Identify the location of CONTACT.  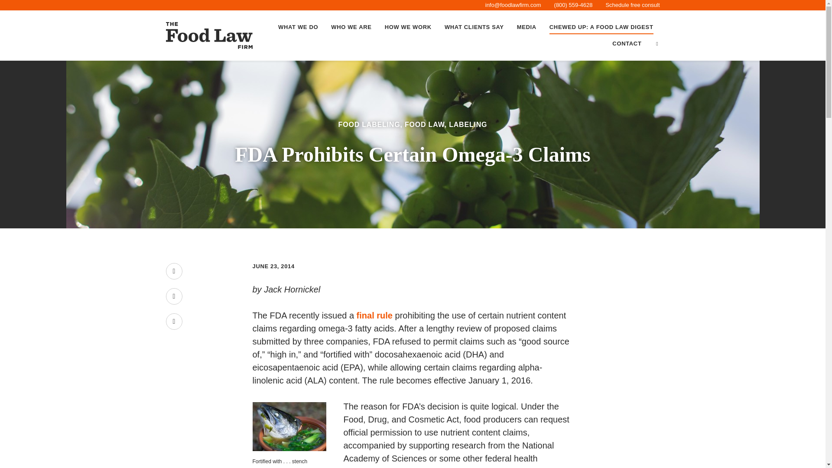
(627, 43).